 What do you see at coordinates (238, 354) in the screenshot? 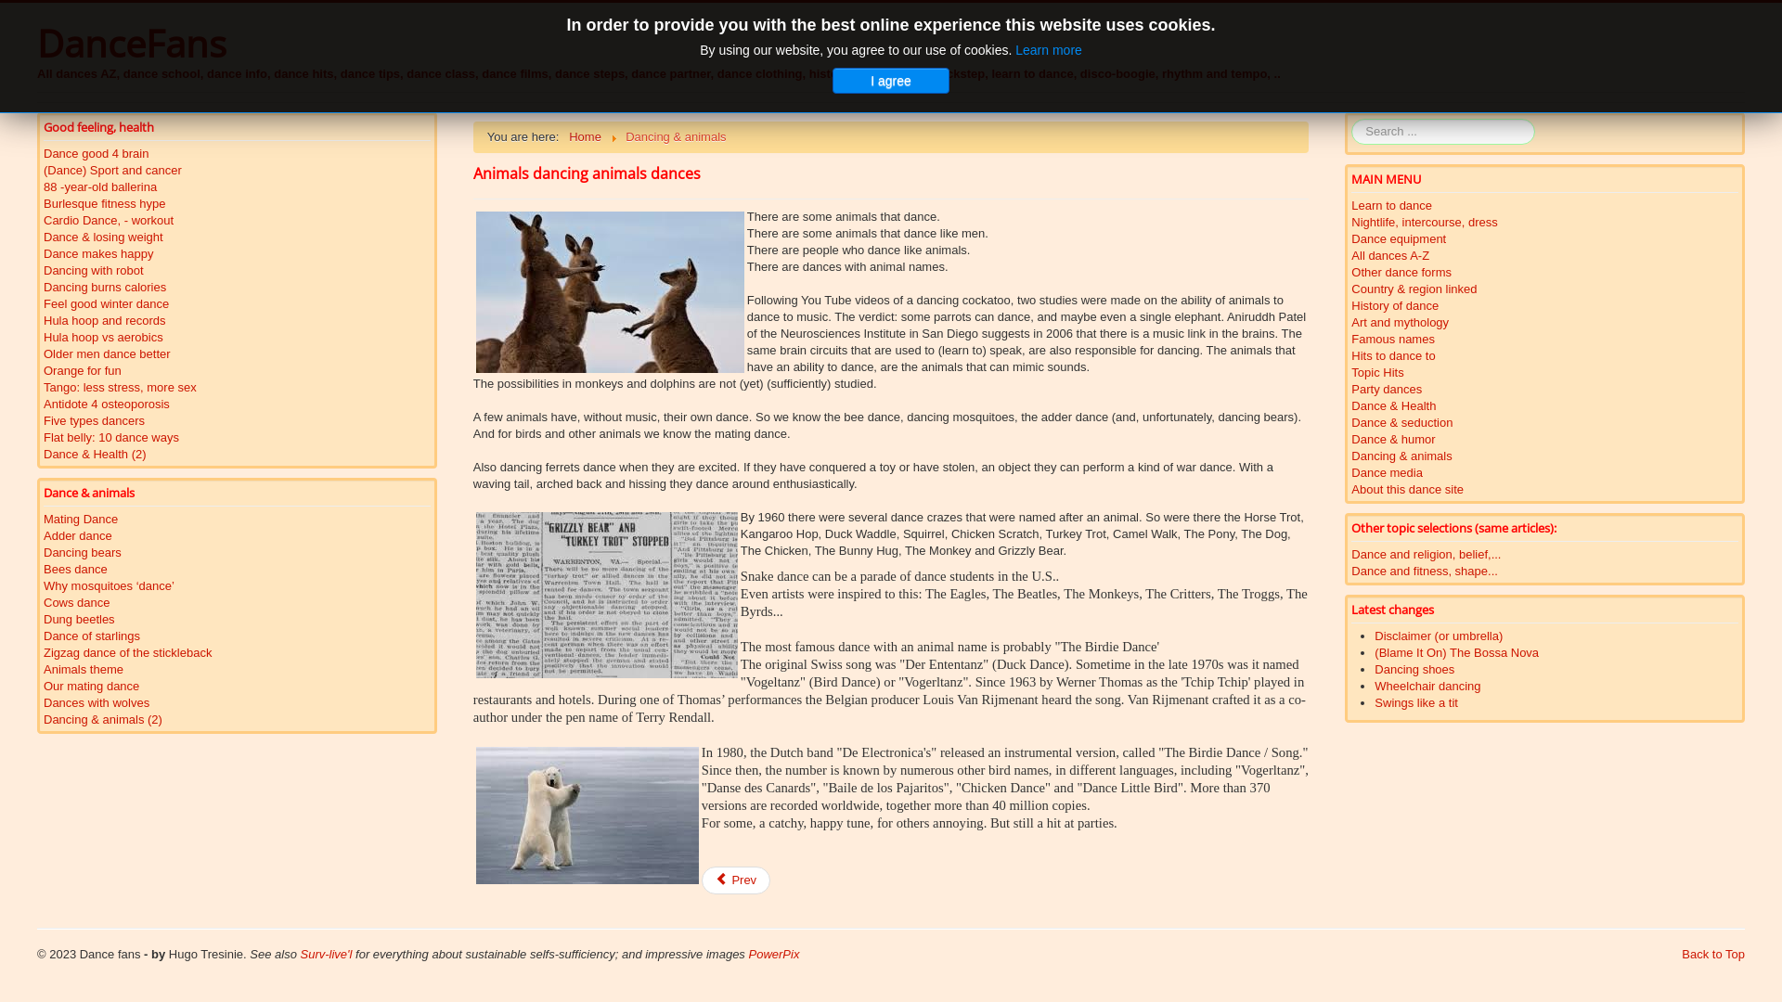
I see `Older men dance better` at bounding box center [238, 354].